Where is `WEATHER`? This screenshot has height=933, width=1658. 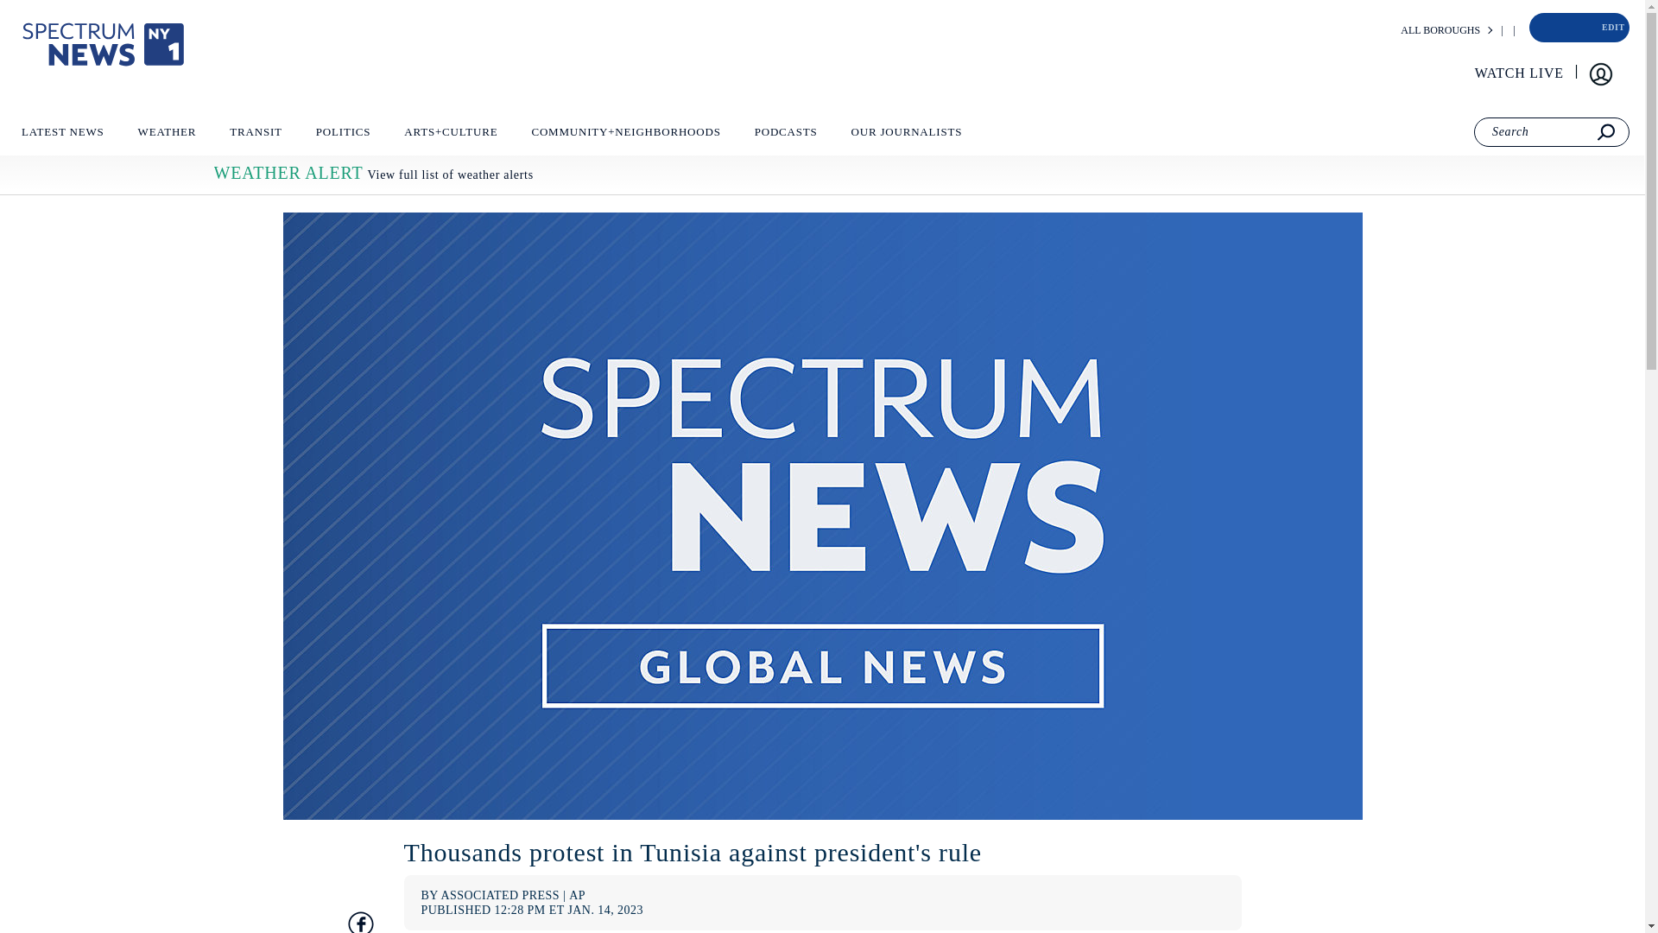 WEATHER is located at coordinates (166, 136).